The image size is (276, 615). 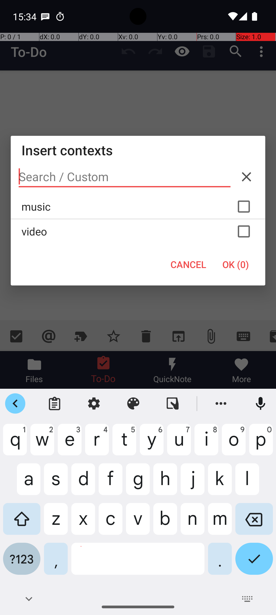 I want to click on music, so click(x=138, y=207).